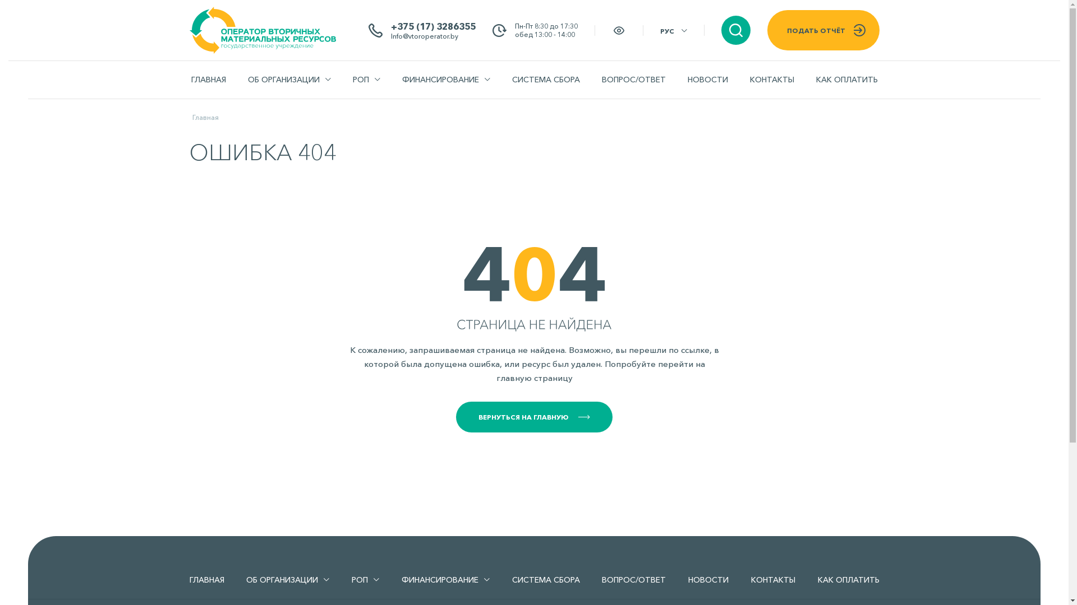  I want to click on +375 (17) 3286355, so click(433, 26).